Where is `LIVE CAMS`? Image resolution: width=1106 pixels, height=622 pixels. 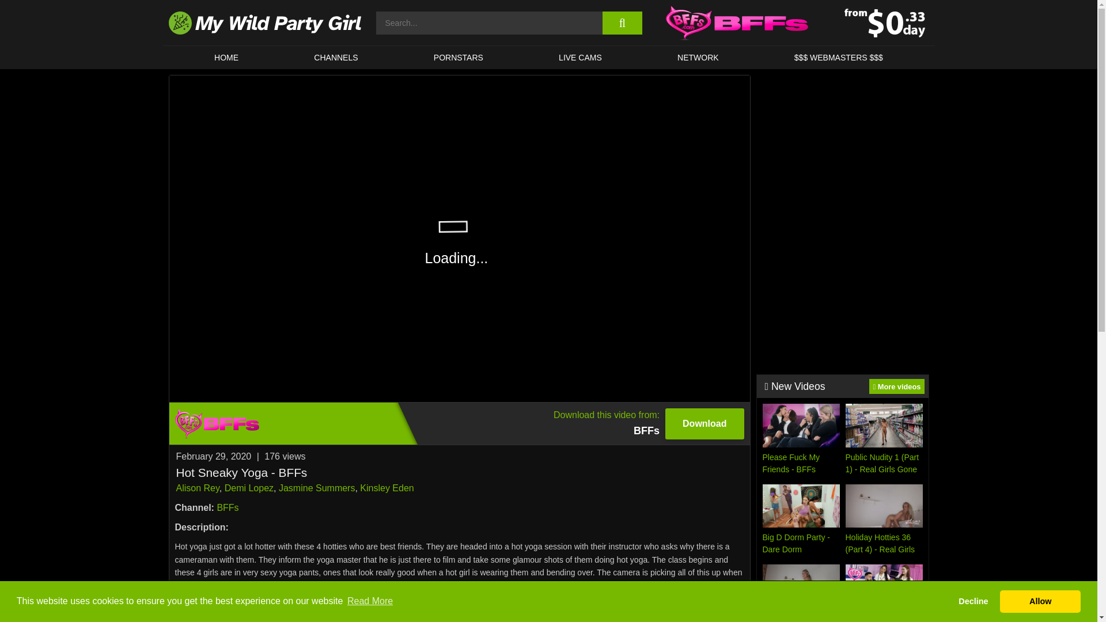
LIVE CAMS is located at coordinates (579, 57).